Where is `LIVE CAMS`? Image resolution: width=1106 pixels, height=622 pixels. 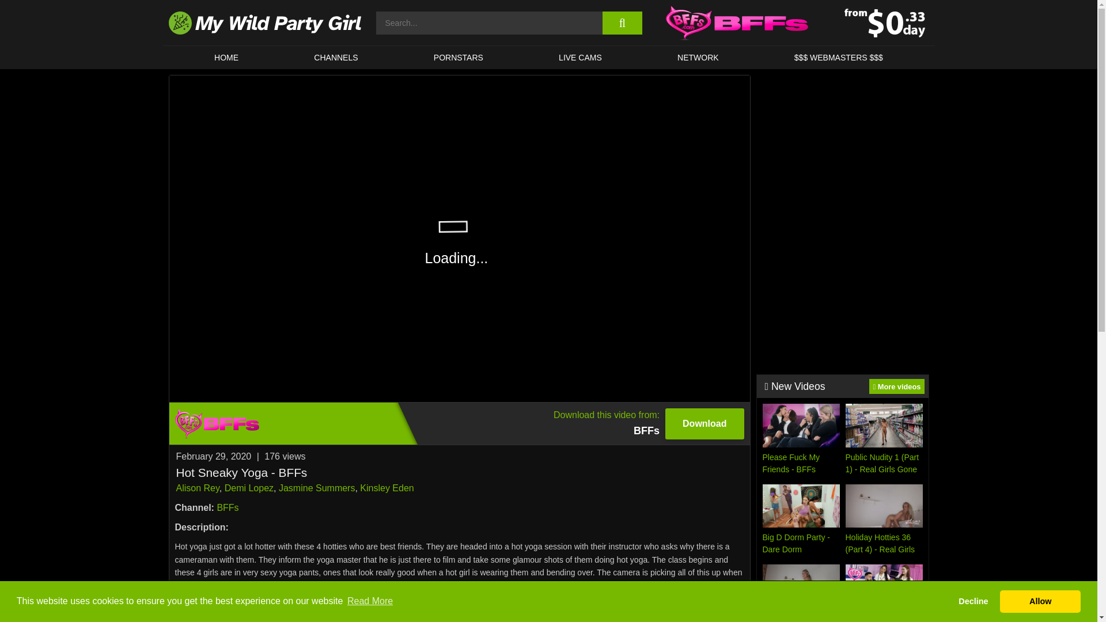
LIVE CAMS is located at coordinates (579, 57).